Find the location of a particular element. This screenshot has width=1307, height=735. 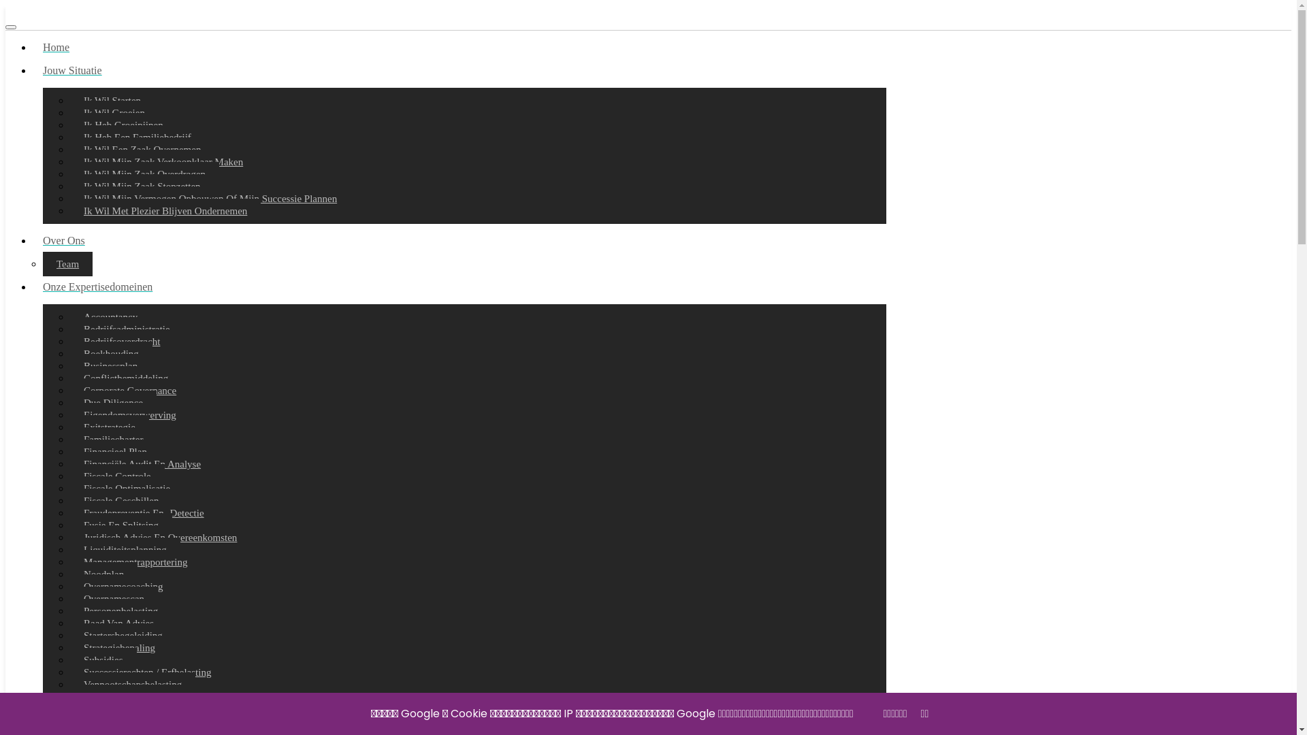

Raad Van Advies is located at coordinates (118, 623).